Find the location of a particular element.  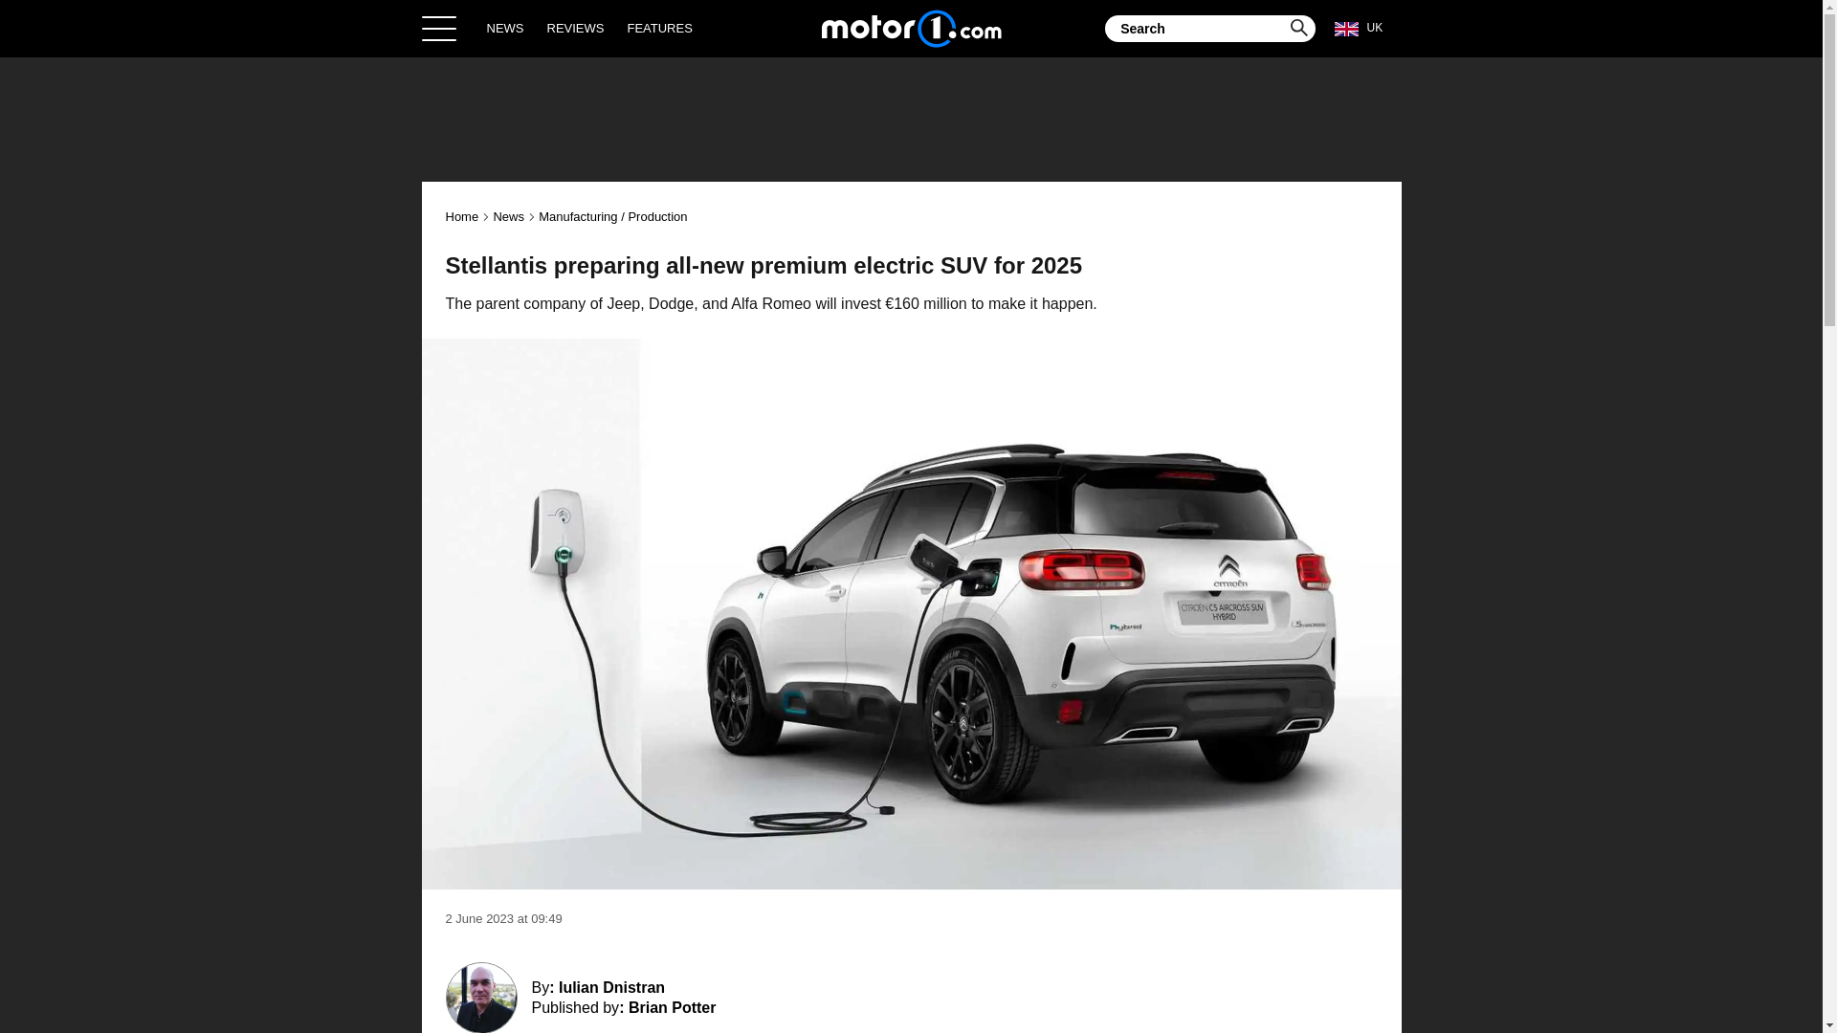

FEATURES is located at coordinates (658, 28).